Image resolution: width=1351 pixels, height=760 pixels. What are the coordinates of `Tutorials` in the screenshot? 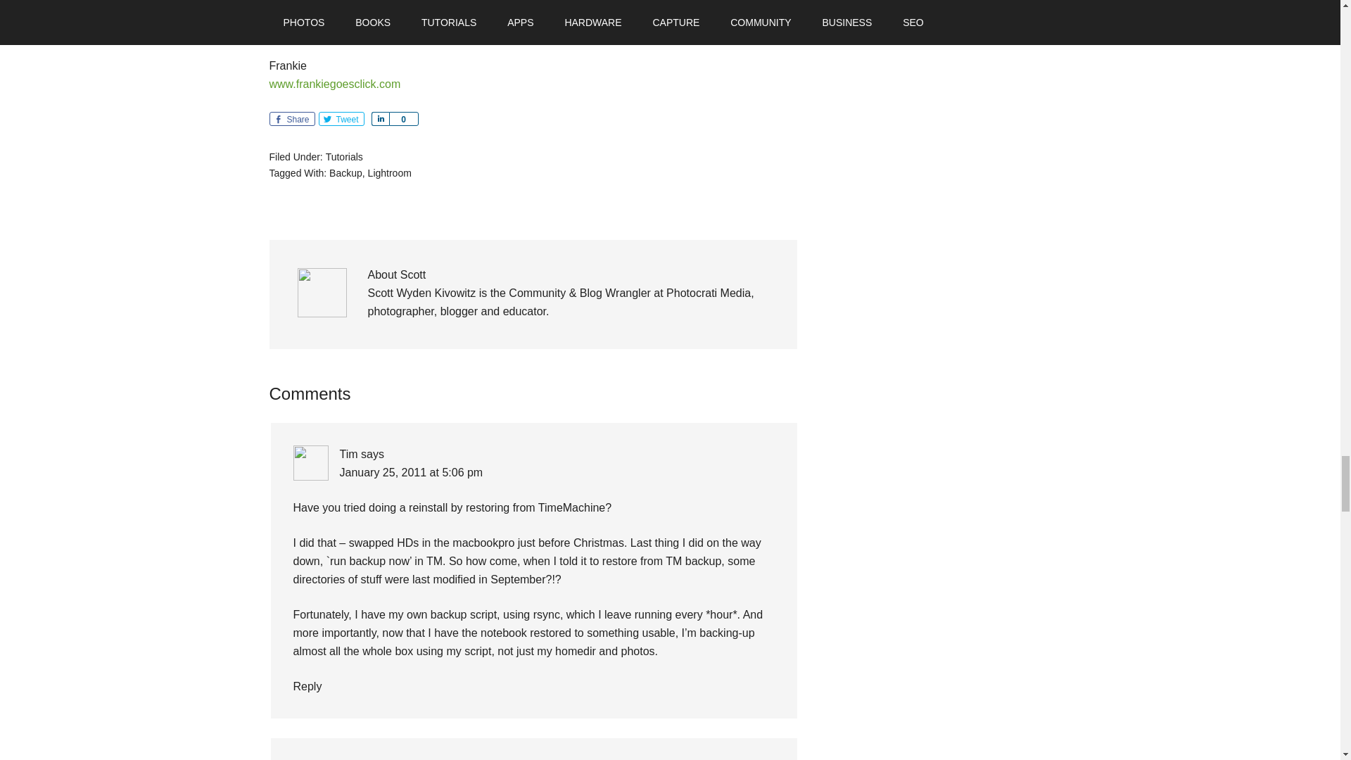 It's located at (344, 156).